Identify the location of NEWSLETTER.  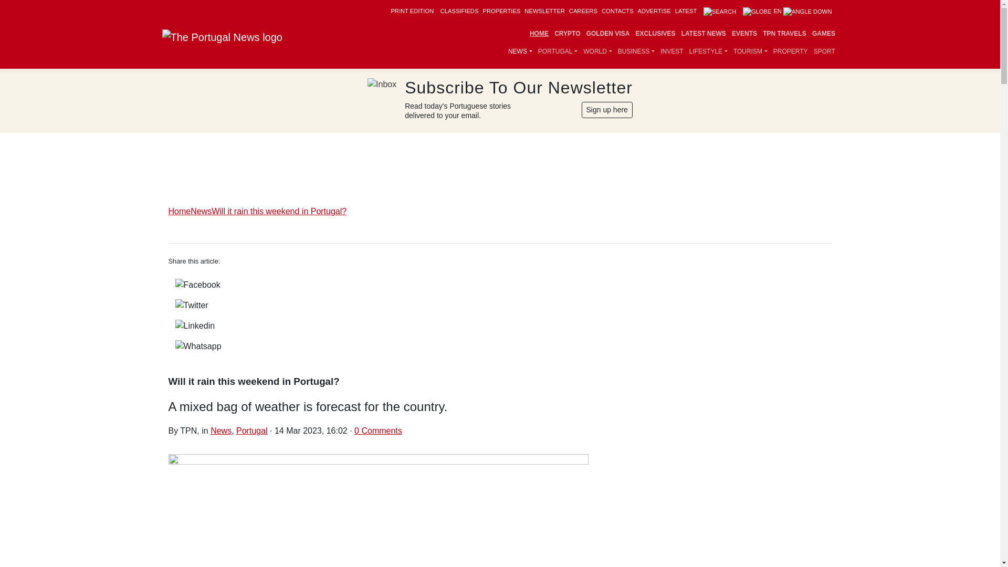
(544, 11).